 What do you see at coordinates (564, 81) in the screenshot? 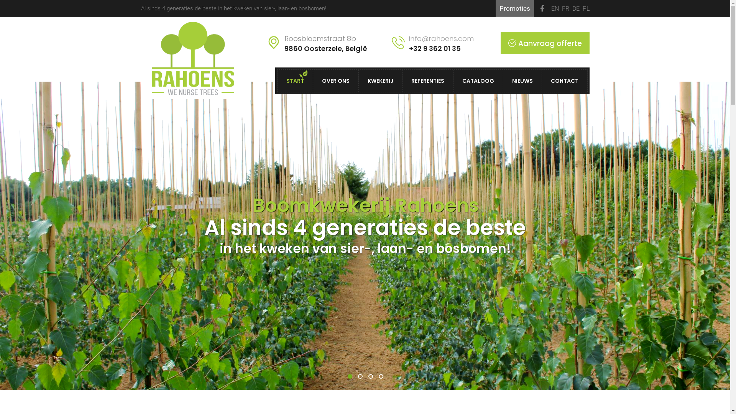
I see `CONTACT` at bounding box center [564, 81].